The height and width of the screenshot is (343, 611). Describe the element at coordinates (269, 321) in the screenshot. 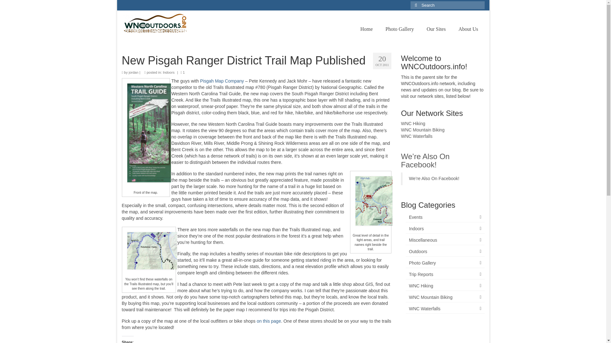

I see `Purchasing Information` at that location.